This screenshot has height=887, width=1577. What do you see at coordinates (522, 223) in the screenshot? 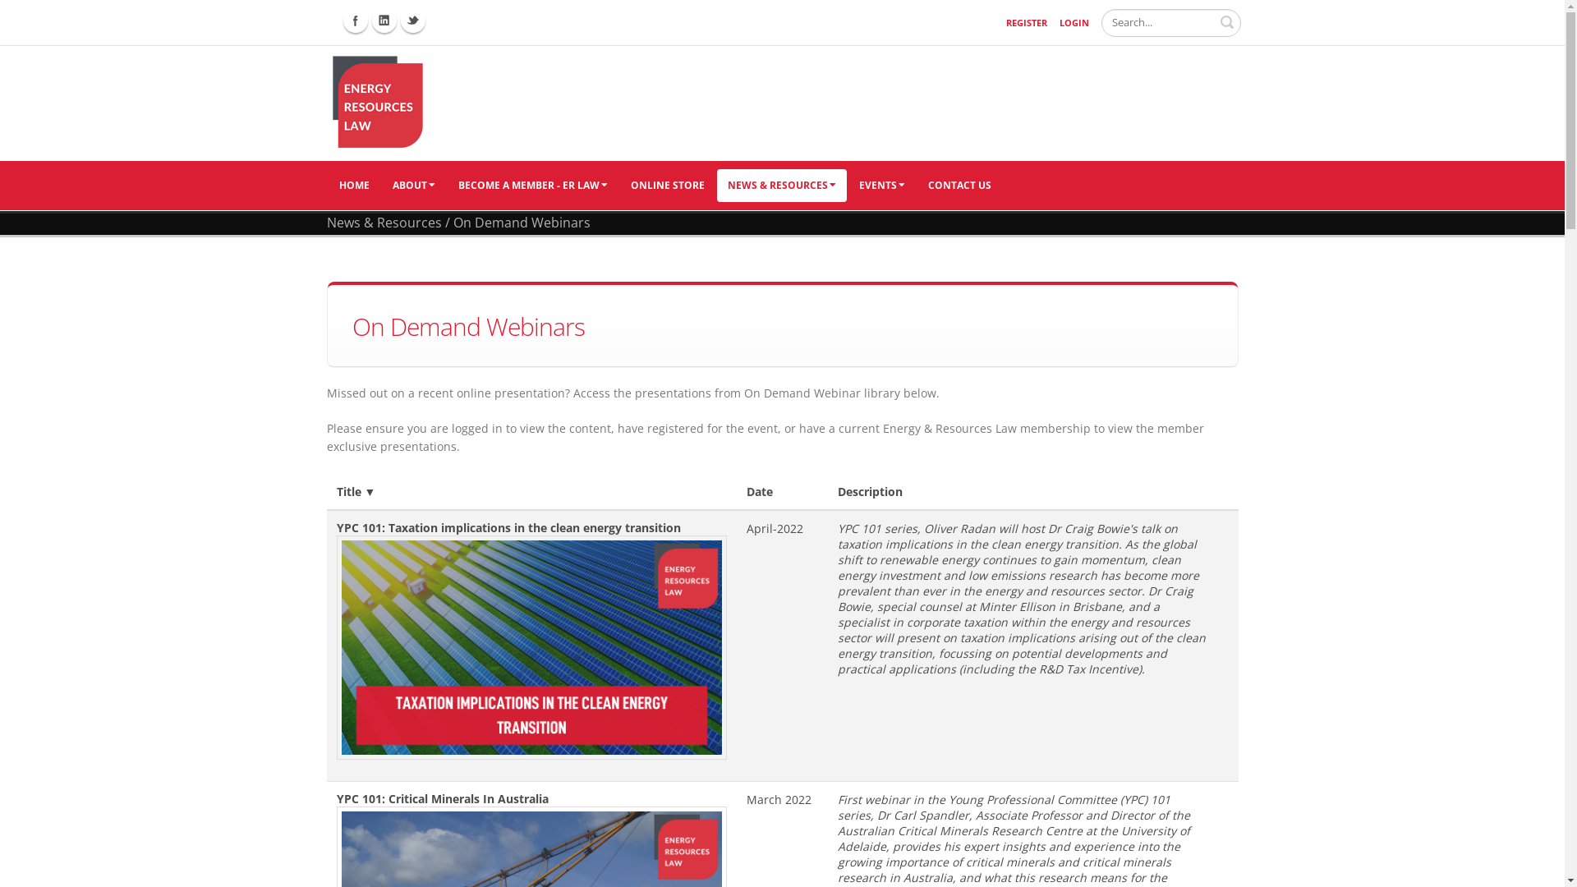
I see `On Demand Webinars` at bounding box center [522, 223].